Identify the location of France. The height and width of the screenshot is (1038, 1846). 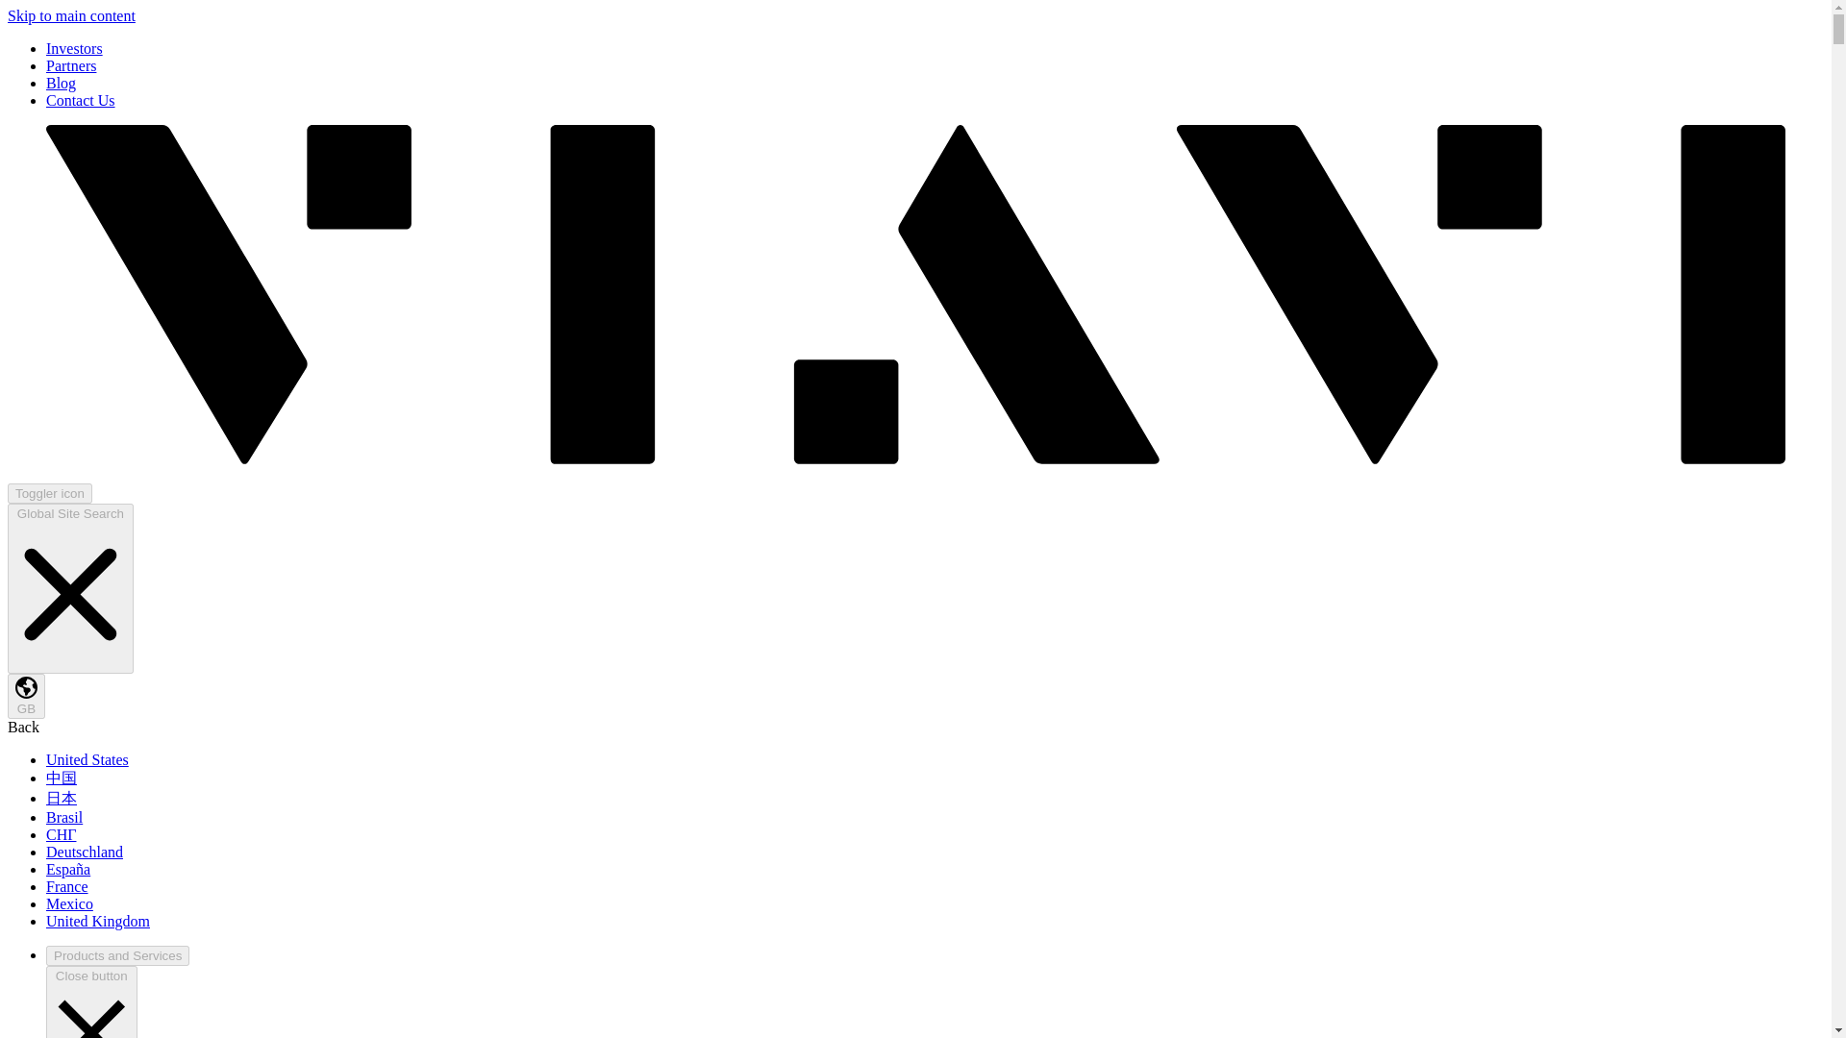
(67, 886).